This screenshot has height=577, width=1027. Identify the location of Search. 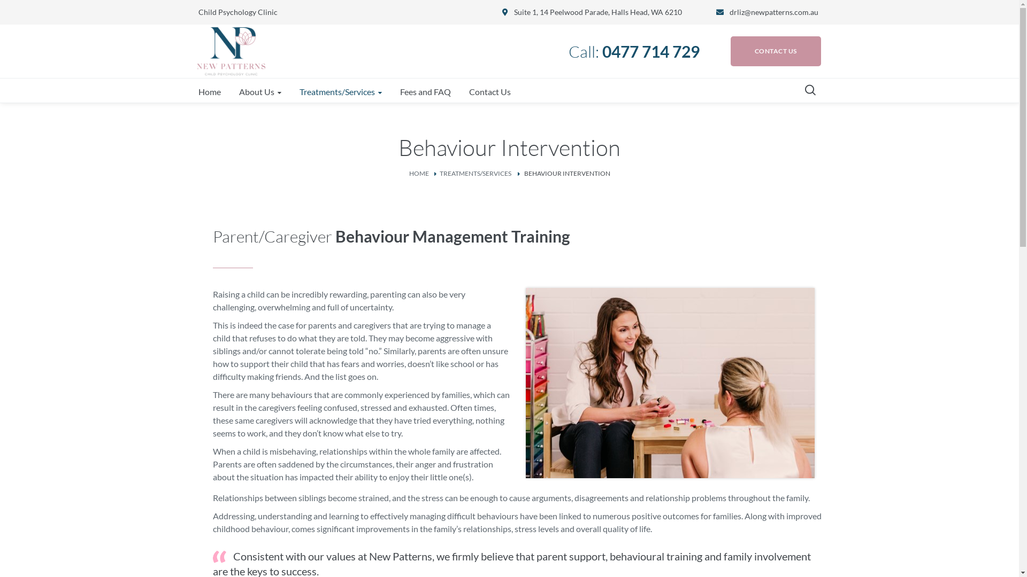
(815, 122).